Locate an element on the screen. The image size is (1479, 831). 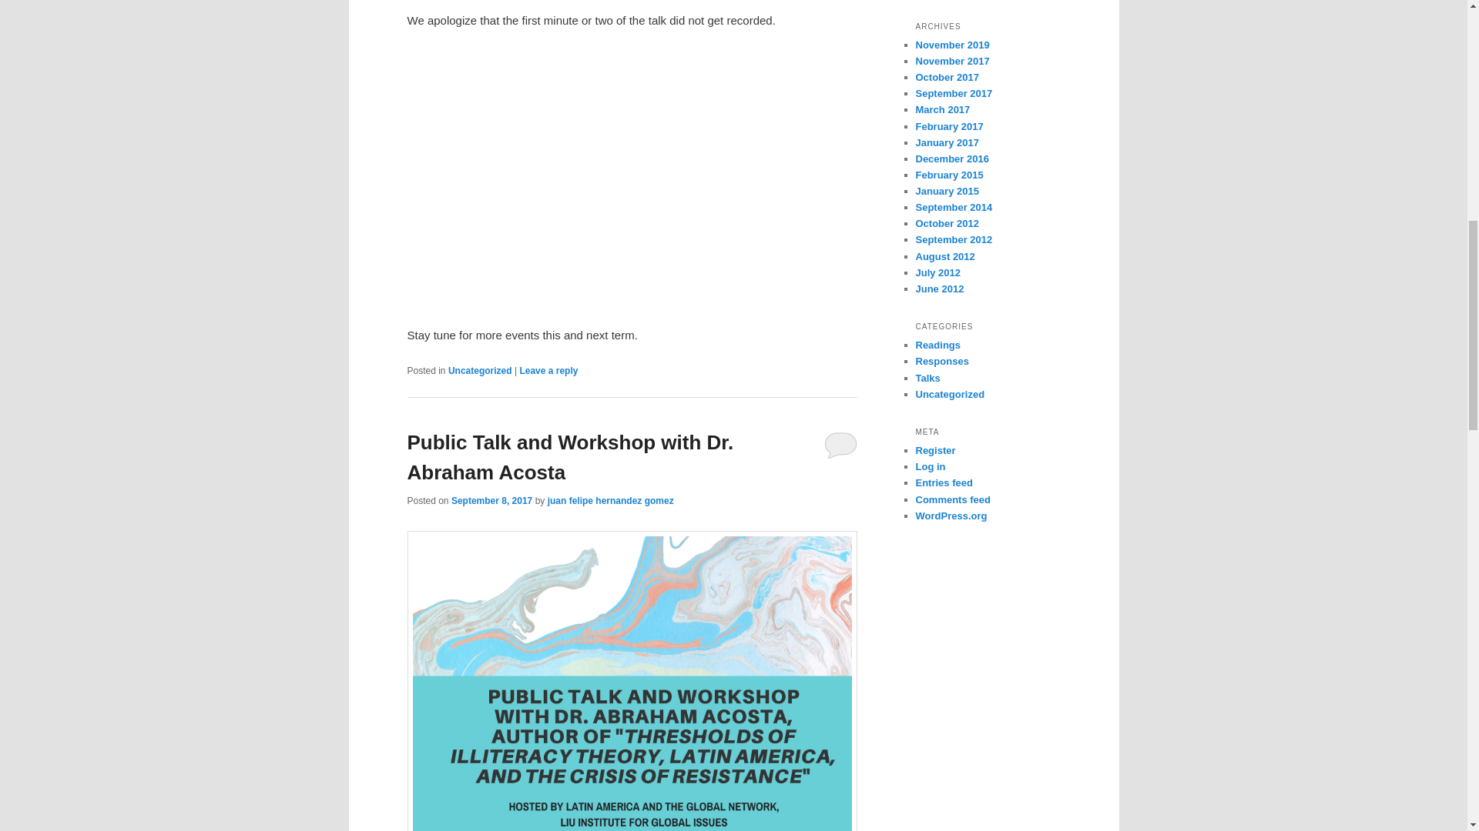
Uncategorized is located at coordinates (479, 371).